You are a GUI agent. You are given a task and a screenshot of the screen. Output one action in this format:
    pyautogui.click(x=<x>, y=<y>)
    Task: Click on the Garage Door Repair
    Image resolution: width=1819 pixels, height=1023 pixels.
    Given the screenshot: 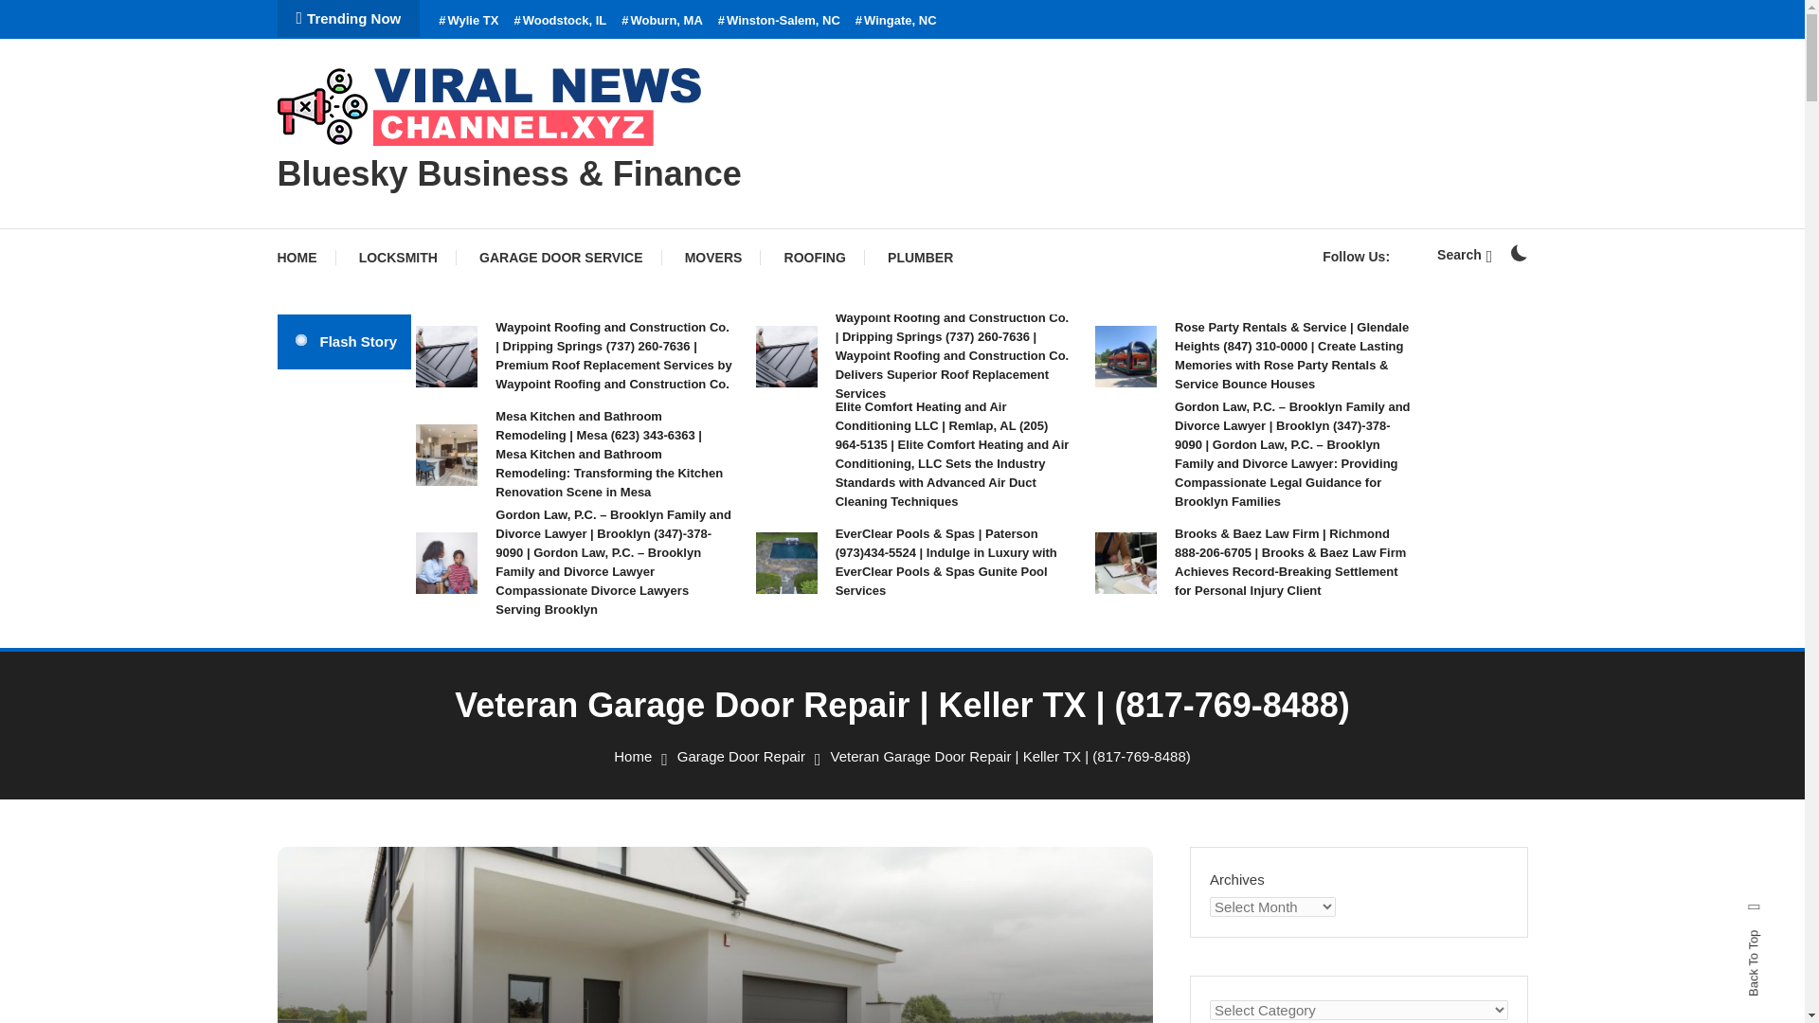 What is the action you would take?
    pyautogui.click(x=741, y=756)
    